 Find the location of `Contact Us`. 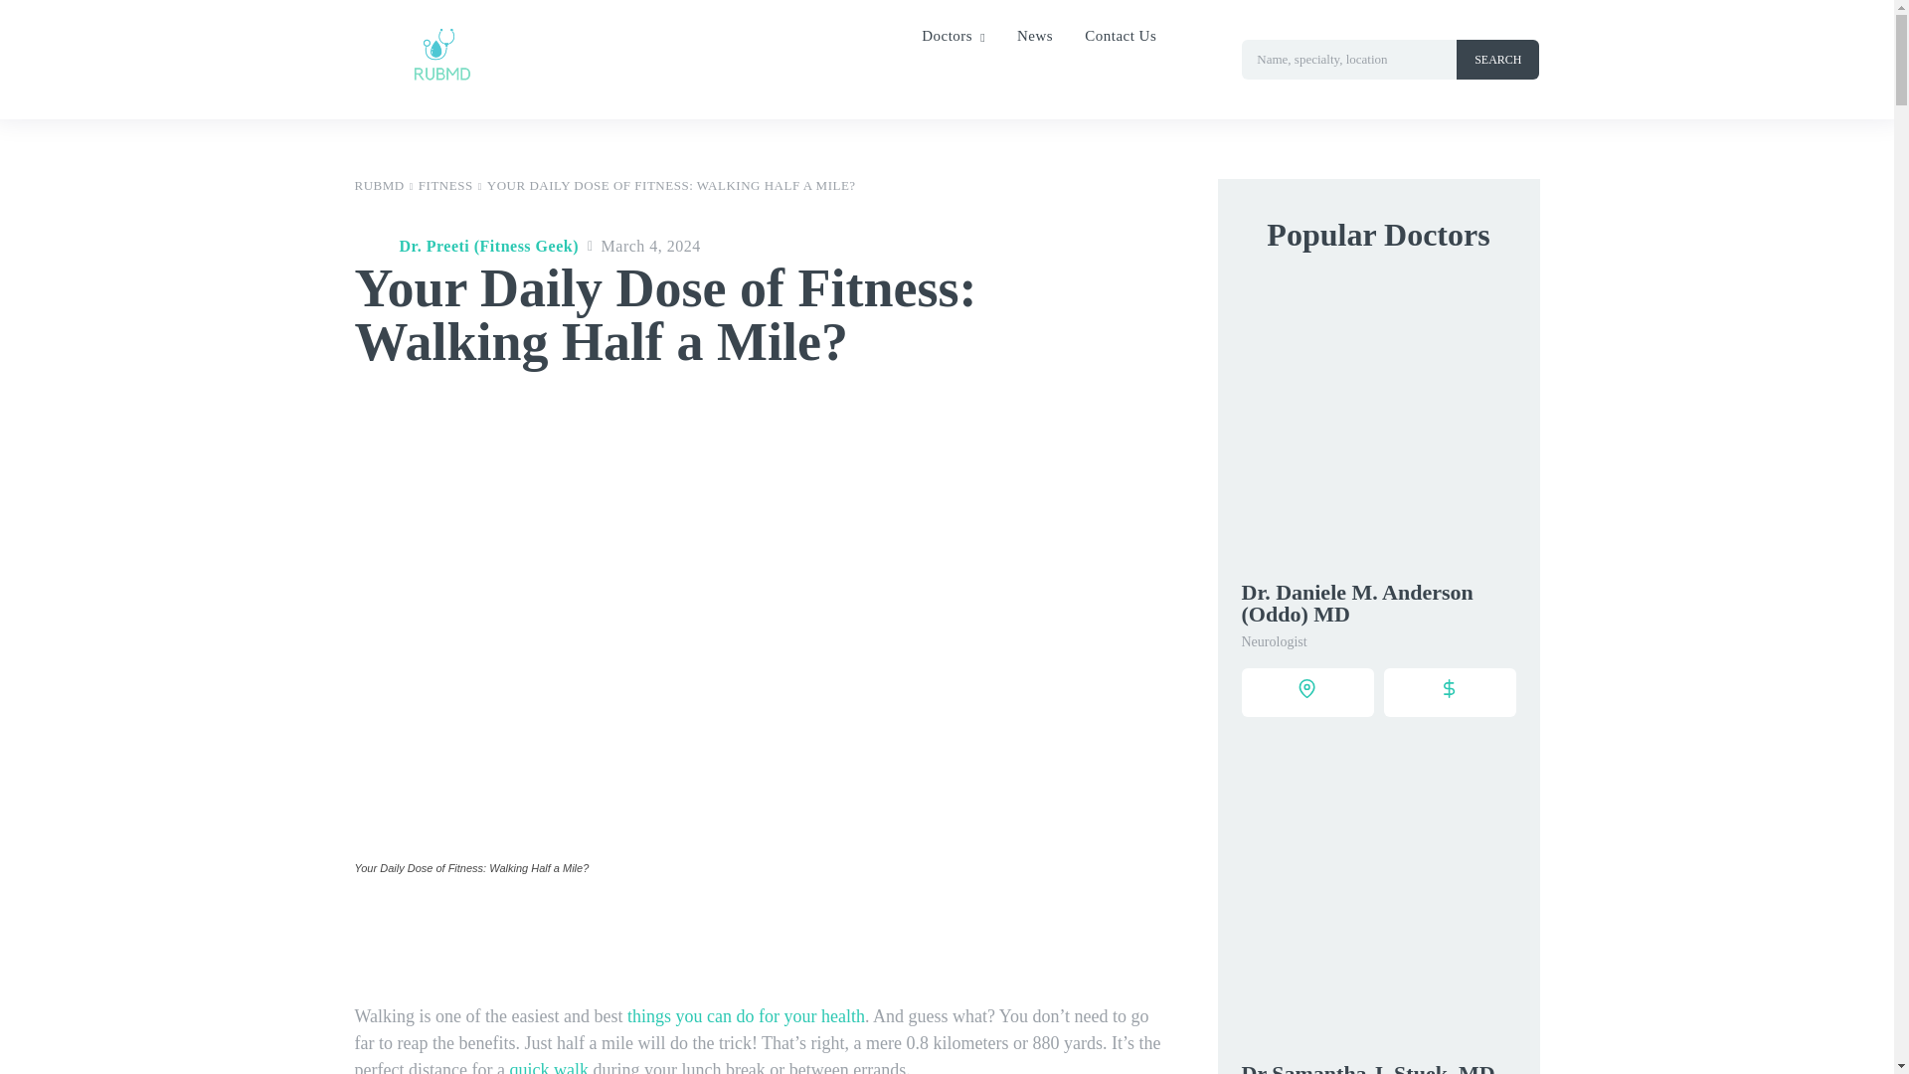

Contact Us is located at coordinates (1120, 36).